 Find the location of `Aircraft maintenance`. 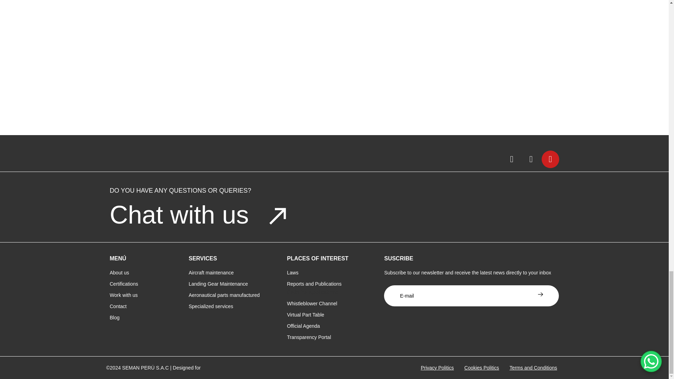

Aircraft maintenance is located at coordinates (211, 272).